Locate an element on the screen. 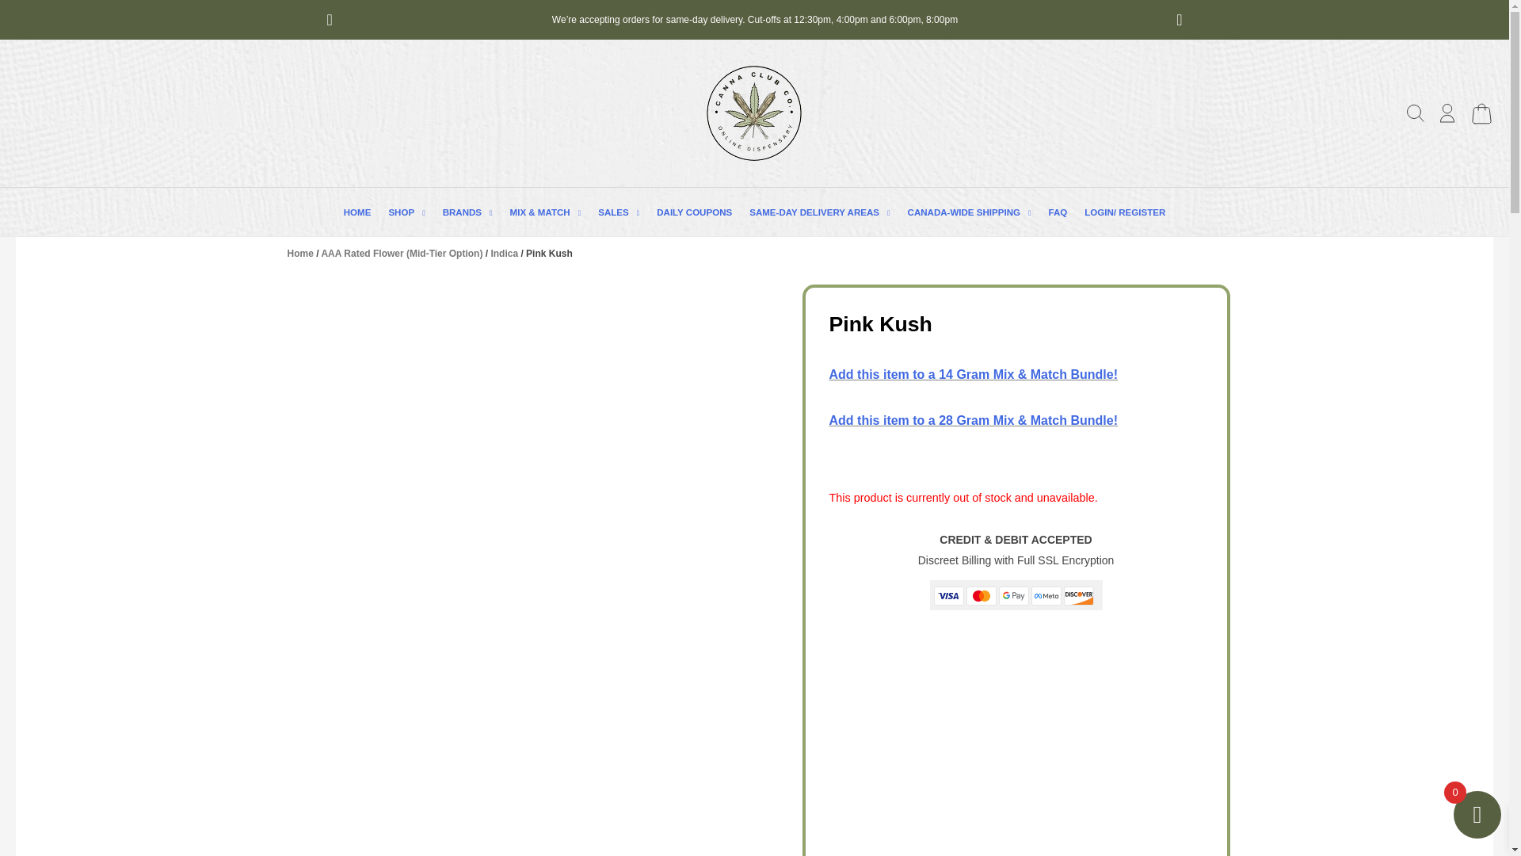 The width and height of the screenshot is (1521, 856). HOME is located at coordinates (357, 212).